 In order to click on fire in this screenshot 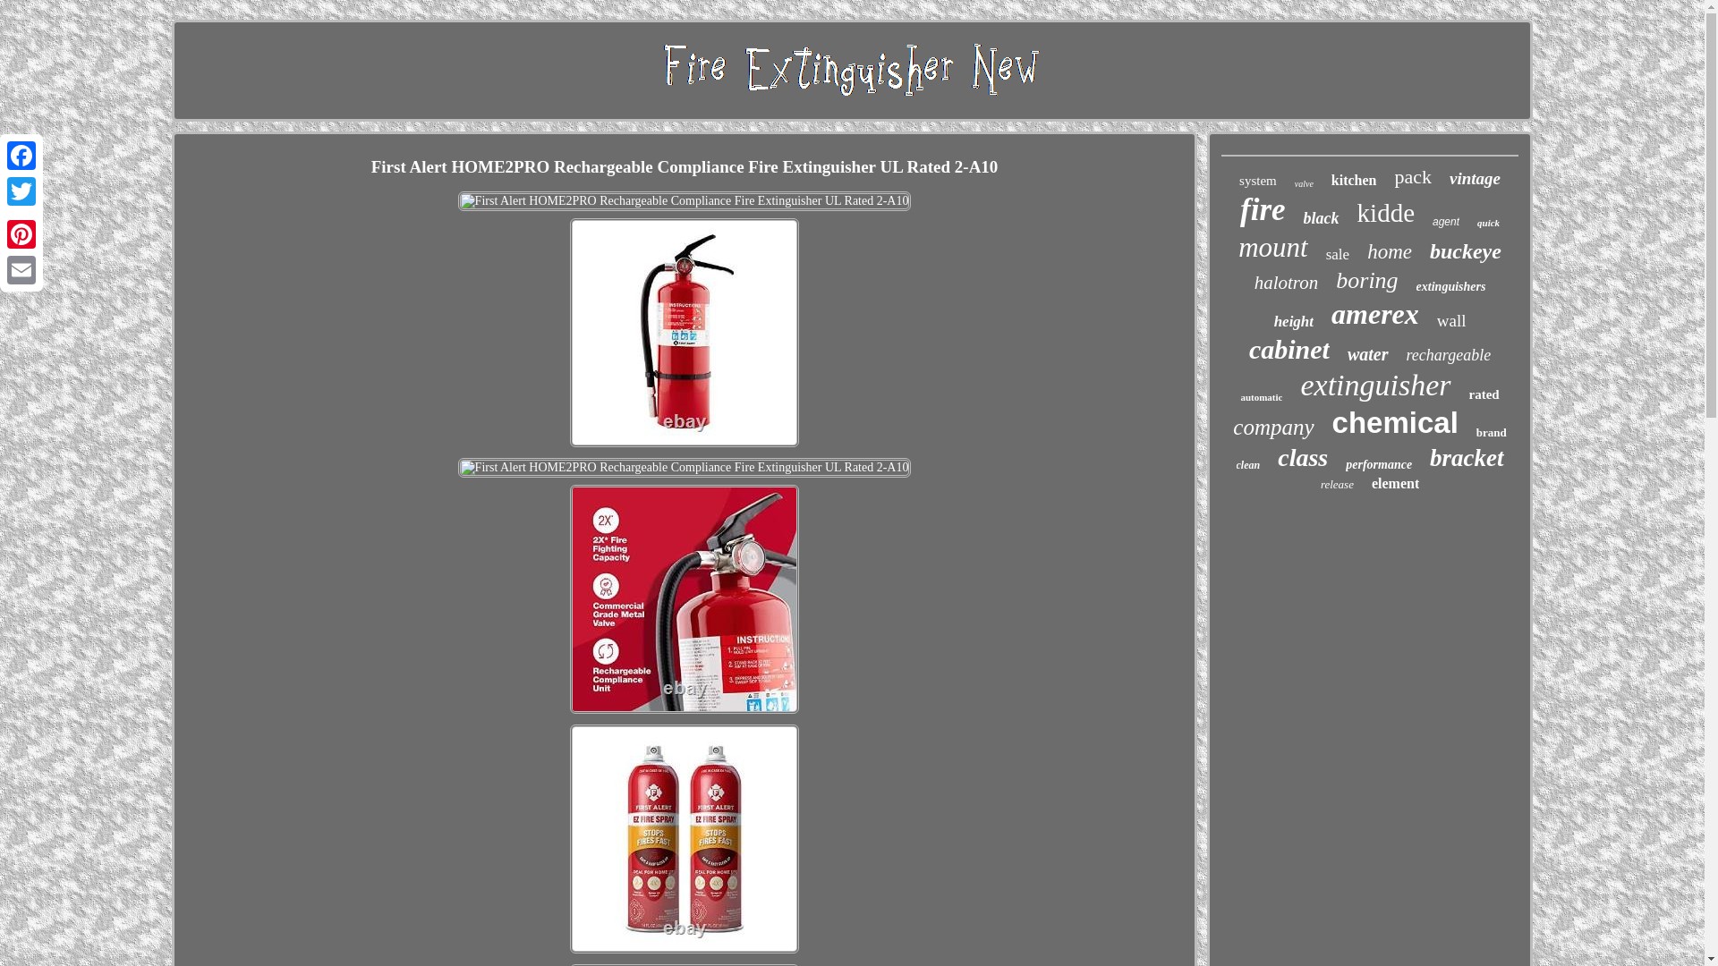, I will do `click(1263, 209)`.